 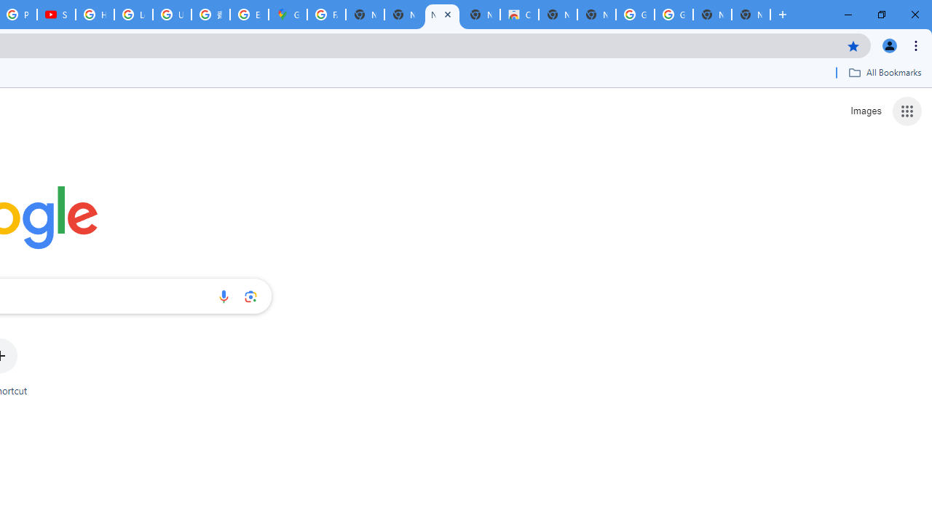 What do you see at coordinates (519, 15) in the screenshot?
I see `Chrome Web Store` at bounding box center [519, 15].